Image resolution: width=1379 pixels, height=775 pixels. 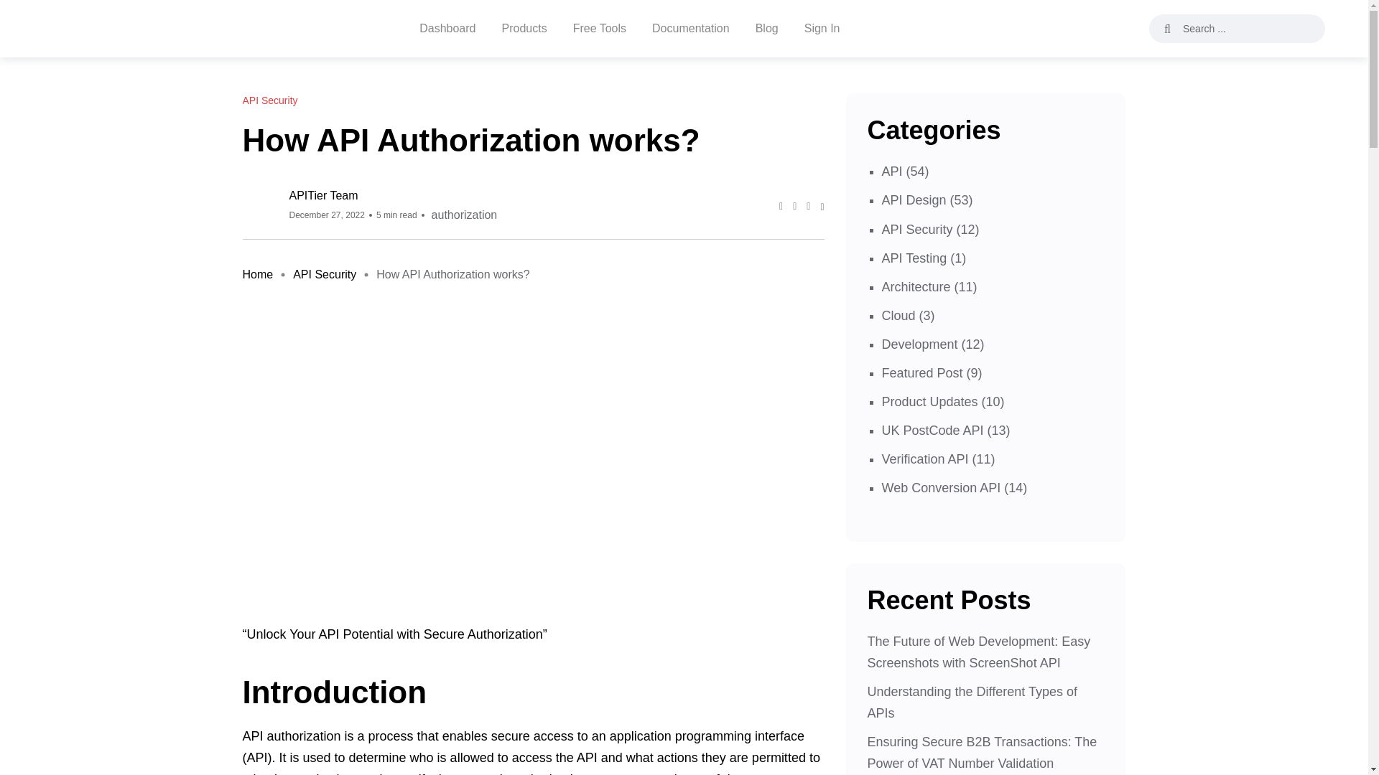 I want to click on Free Tools, so click(x=599, y=29).